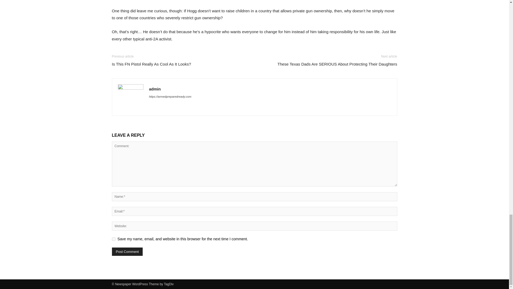  I want to click on admin, so click(155, 89).